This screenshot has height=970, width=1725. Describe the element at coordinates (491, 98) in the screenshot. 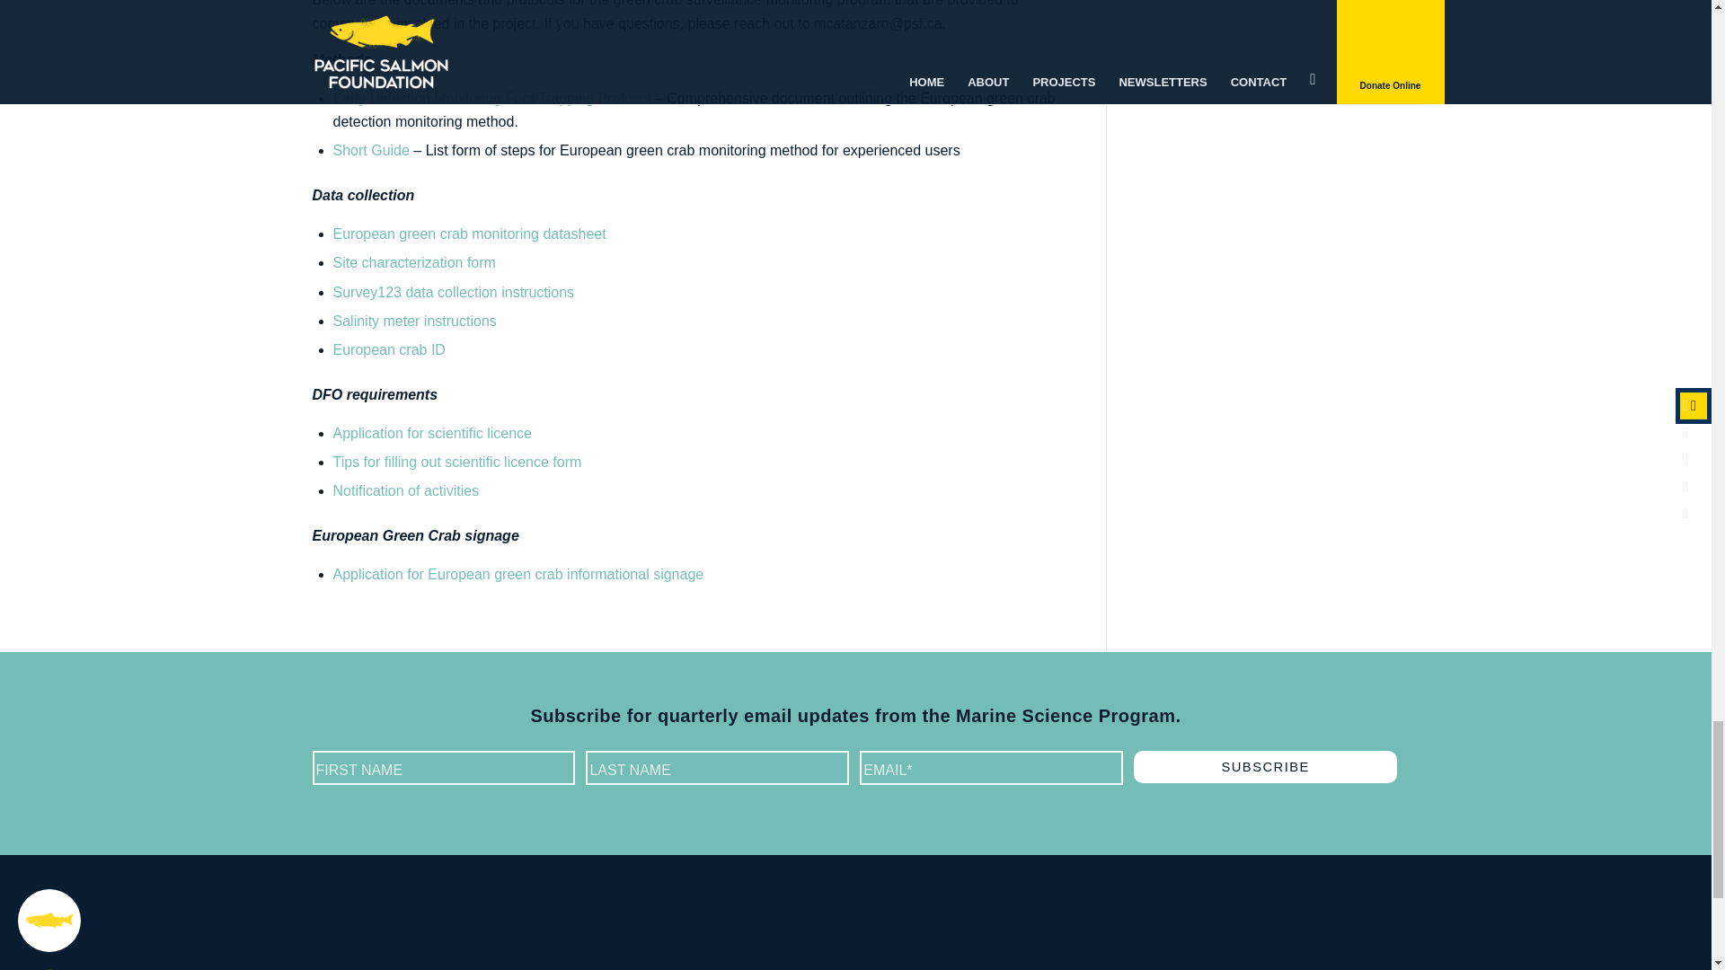

I see `Early Detection Monitoring Foot Trapping Protocol` at that location.